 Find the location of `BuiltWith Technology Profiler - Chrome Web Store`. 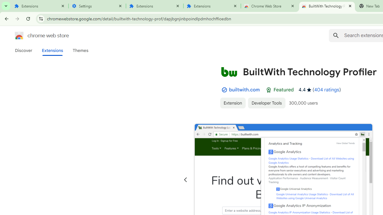

BuiltWith Technology Profiler - Chrome Web Store is located at coordinates (327, 6).